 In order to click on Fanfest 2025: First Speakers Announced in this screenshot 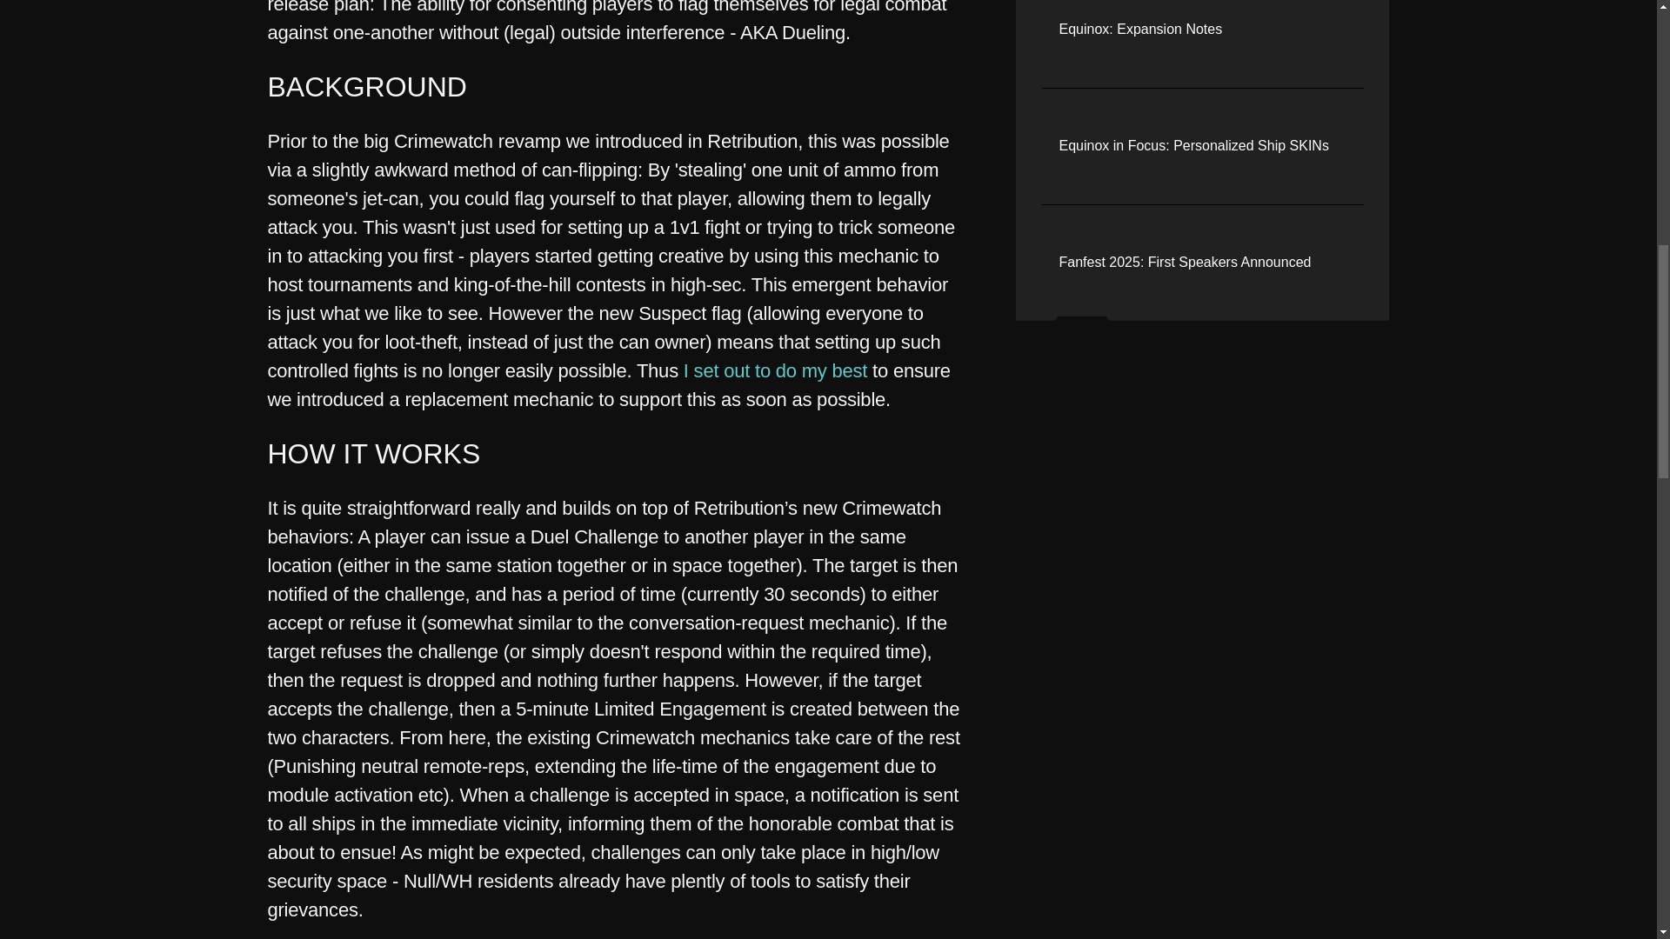, I will do `click(1185, 263)`.